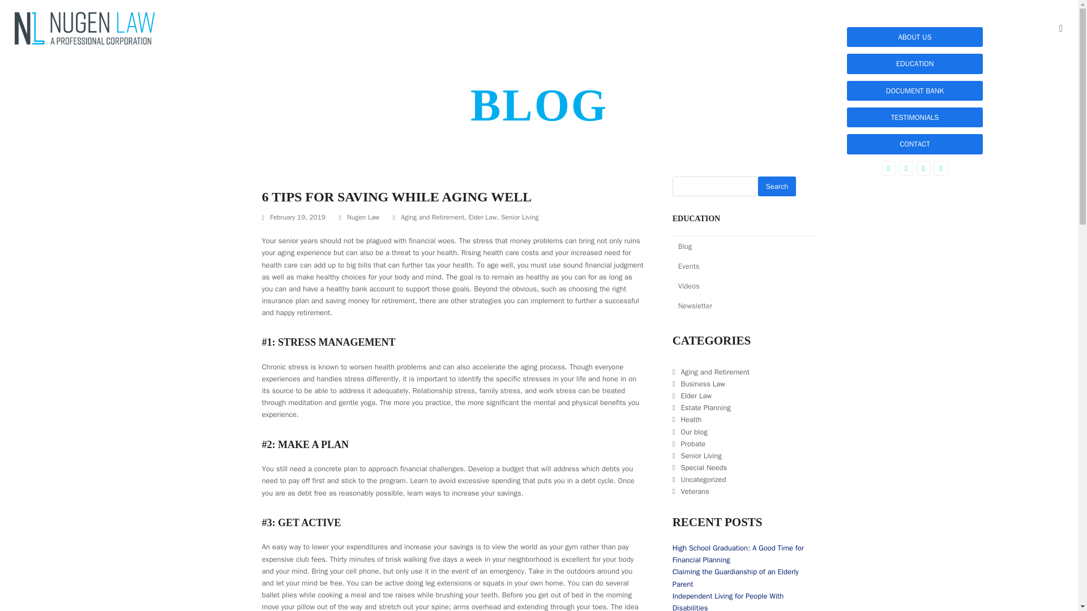 This screenshot has width=1087, height=611. What do you see at coordinates (914, 37) in the screenshot?
I see `ABOUT US` at bounding box center [914, 37].